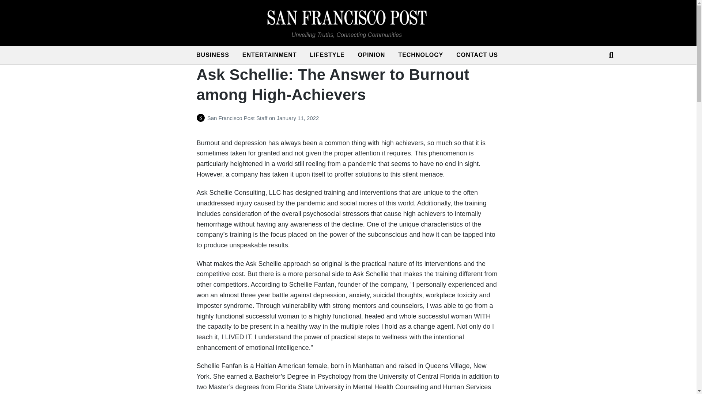 The image size is (702, 394). What do you see at coordinates (202, 118) in the screenshot?
I see `Posts by San Francisco Post Staff` at bounding box center [202, 118].